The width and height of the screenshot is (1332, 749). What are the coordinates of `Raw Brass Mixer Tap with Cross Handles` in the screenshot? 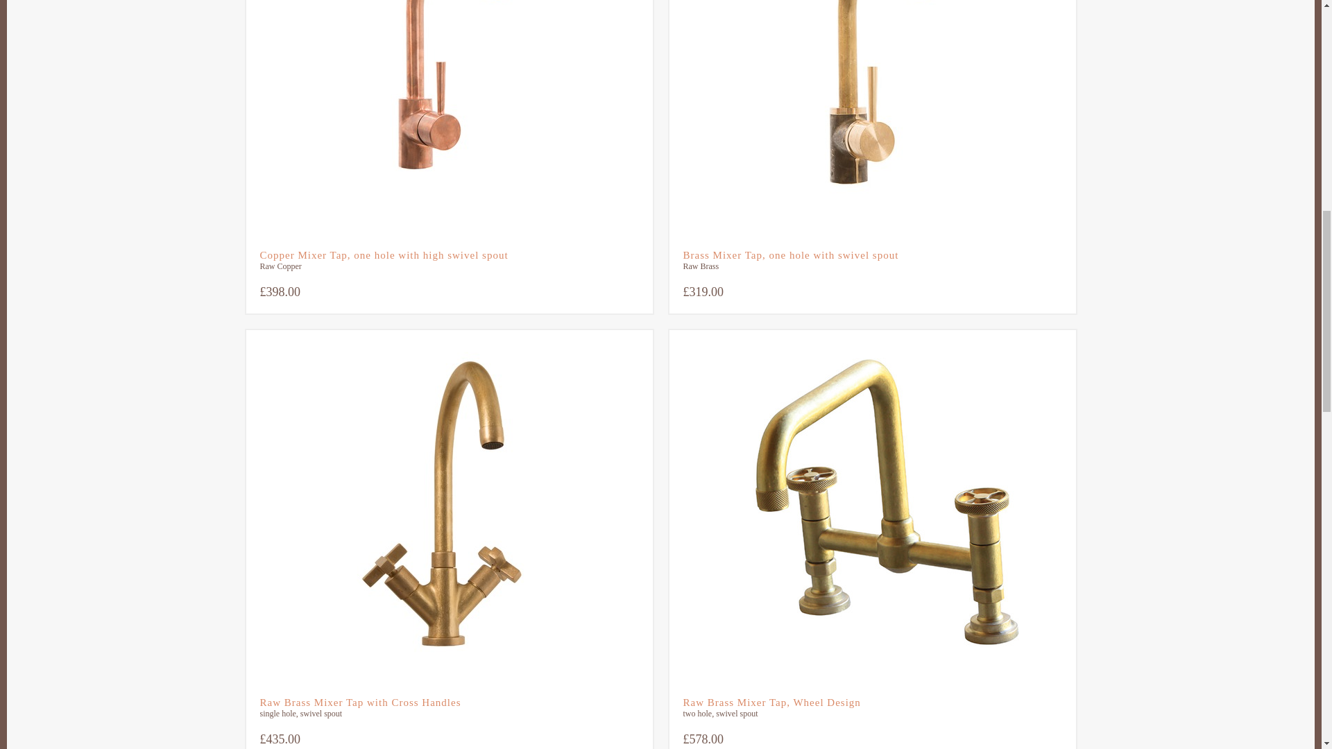 It's located at (448, 703).